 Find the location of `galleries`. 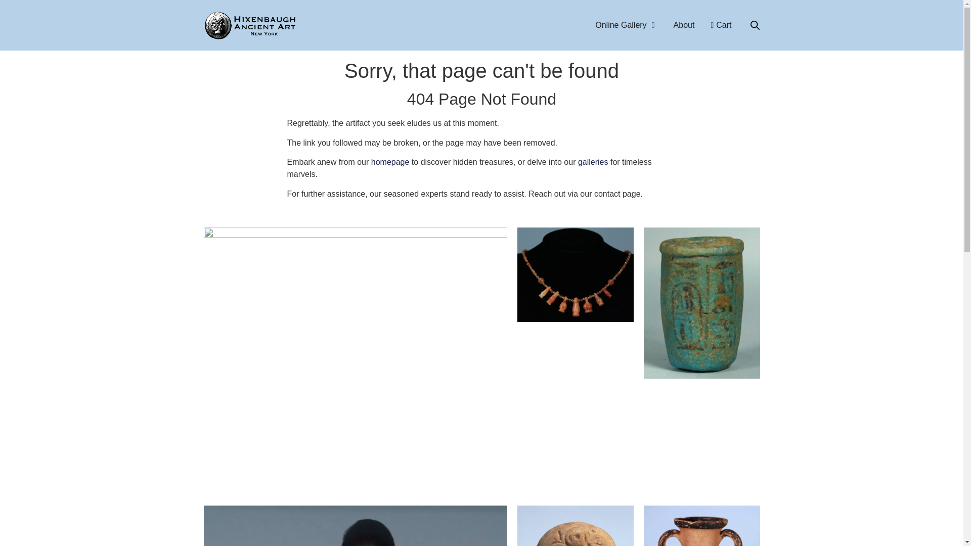

galleries is located at coordinates (593, 162).